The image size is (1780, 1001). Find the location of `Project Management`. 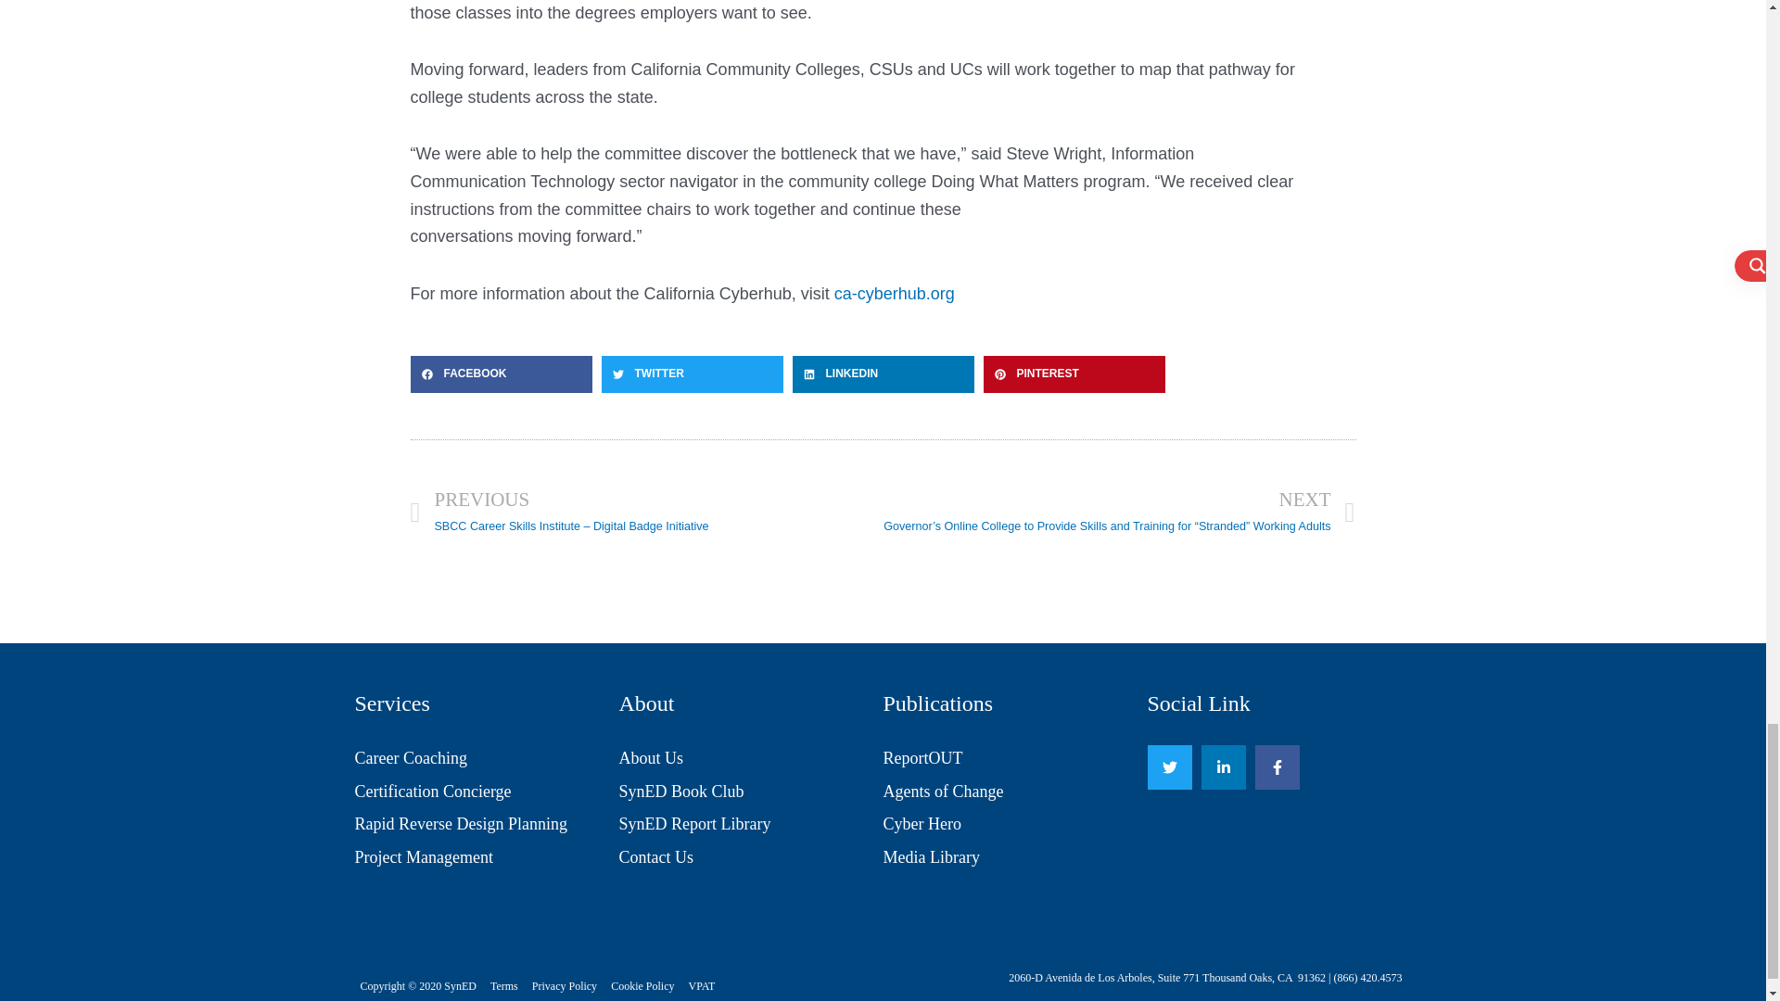

Project Management is located at coordinates (486, 858).